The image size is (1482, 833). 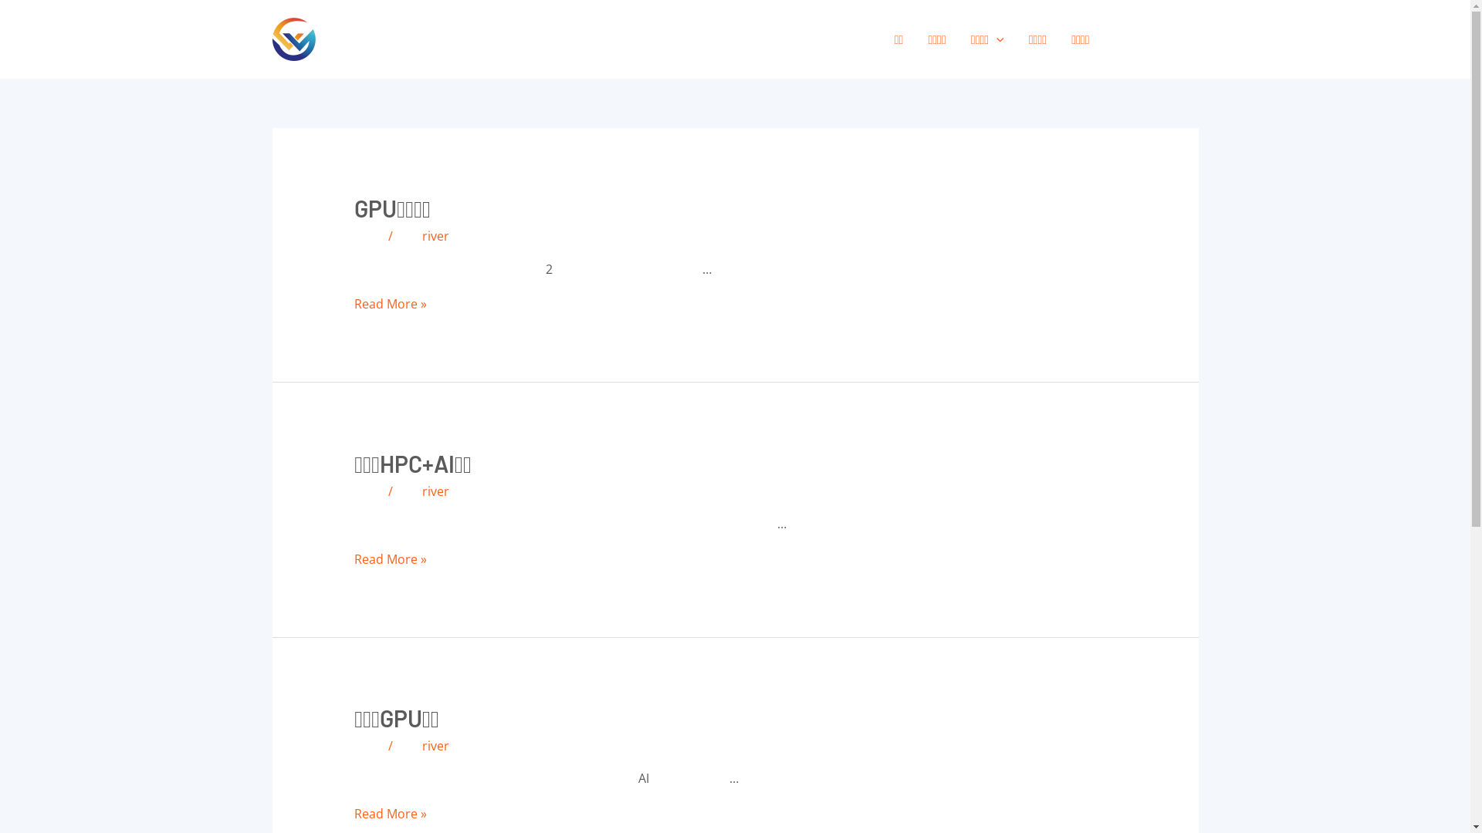 I want to click on river, so click(x=435, y=236).